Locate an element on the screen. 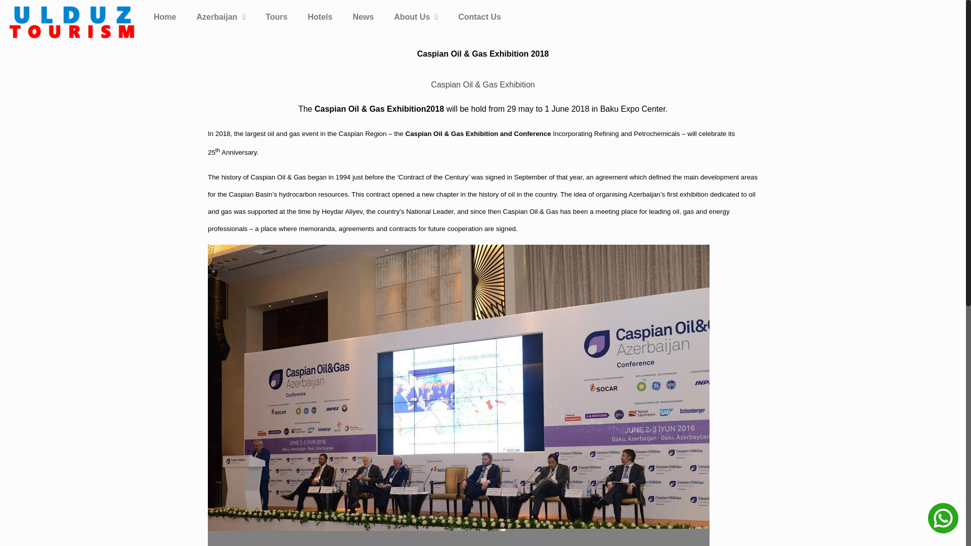 This screenshot has height=546, width=971. News is located at coordinates (363, 17).